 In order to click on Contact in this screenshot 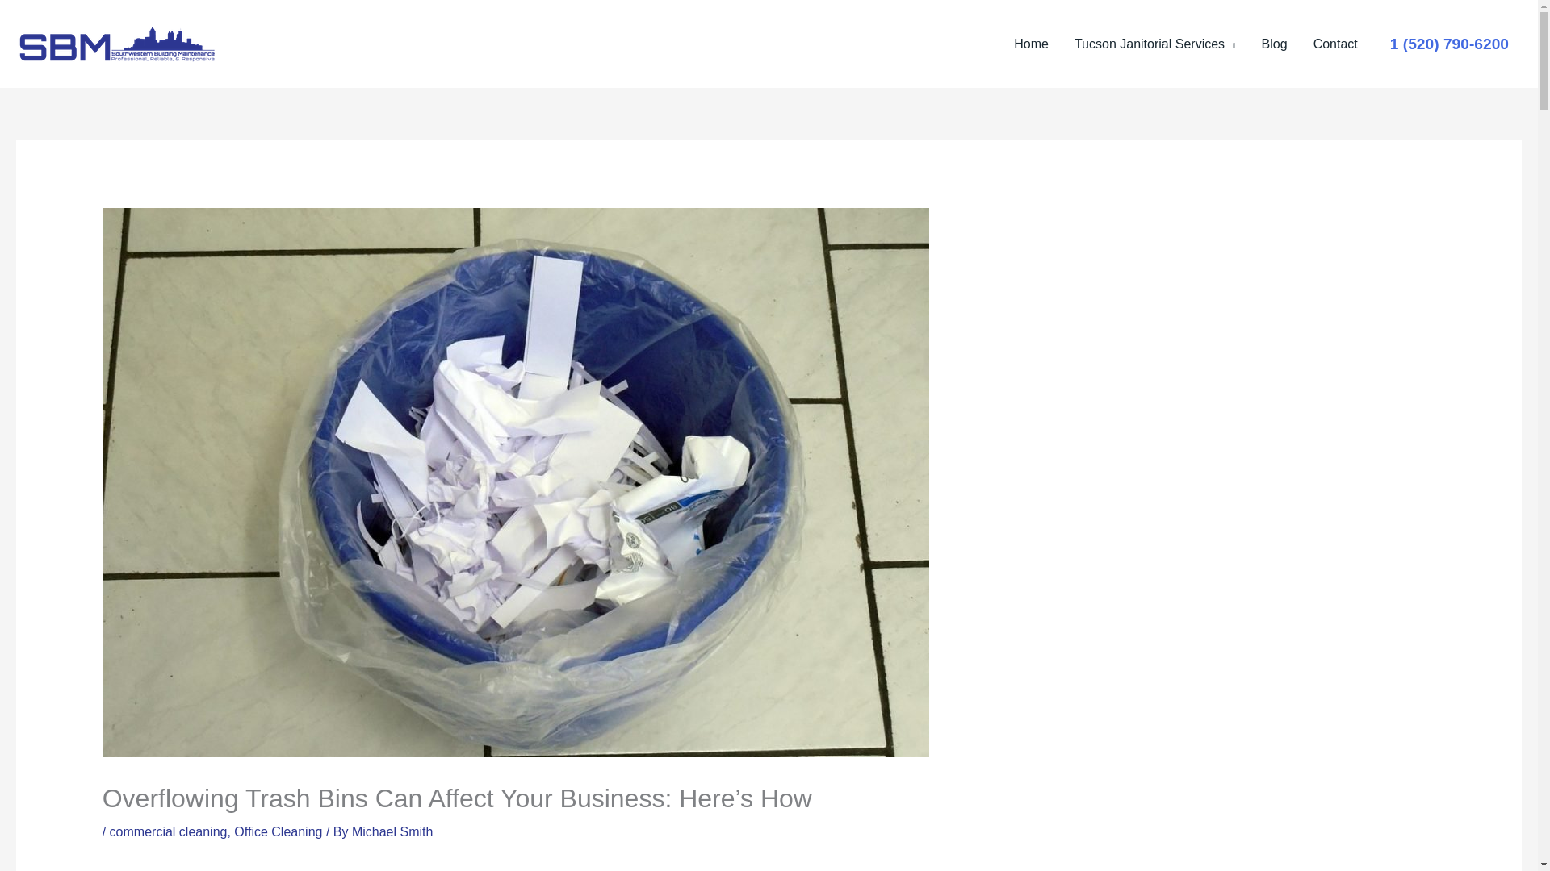, I will do `click(1335, 44)`.